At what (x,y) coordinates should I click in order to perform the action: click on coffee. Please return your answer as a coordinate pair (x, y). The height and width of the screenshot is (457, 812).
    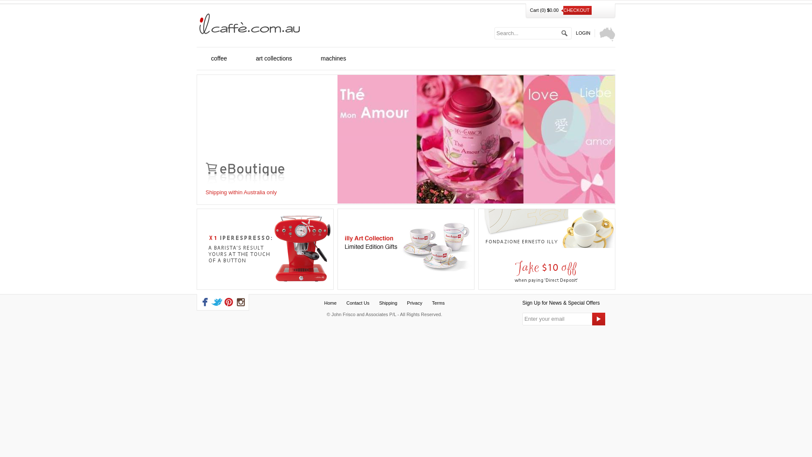
    Looking at the image, I should click on (219, 58).